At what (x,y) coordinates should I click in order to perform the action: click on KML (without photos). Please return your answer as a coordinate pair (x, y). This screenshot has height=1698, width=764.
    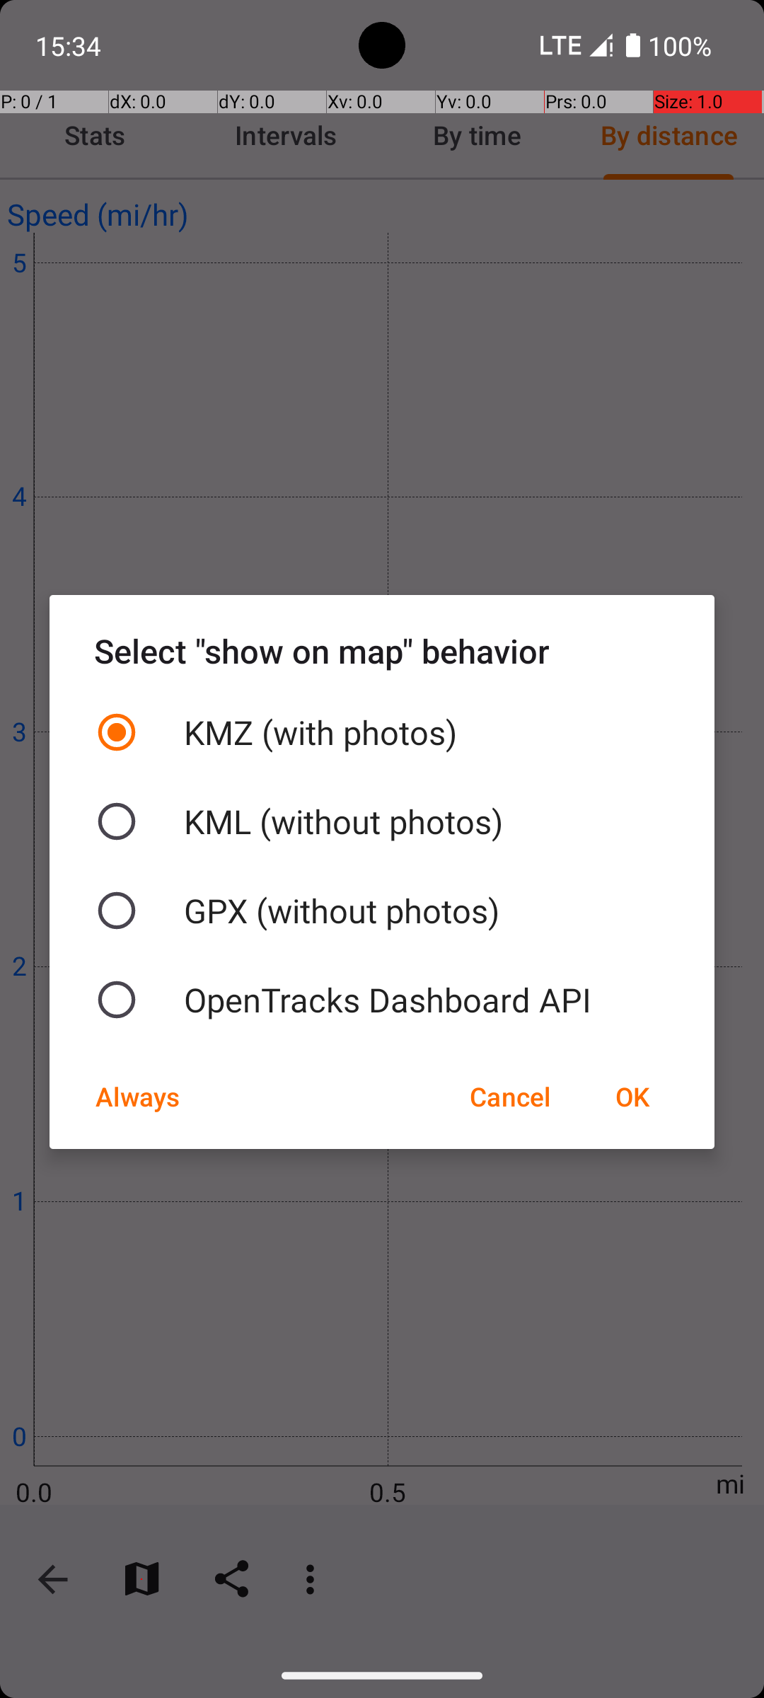
    Looking at the image, I should click on (382, 821).